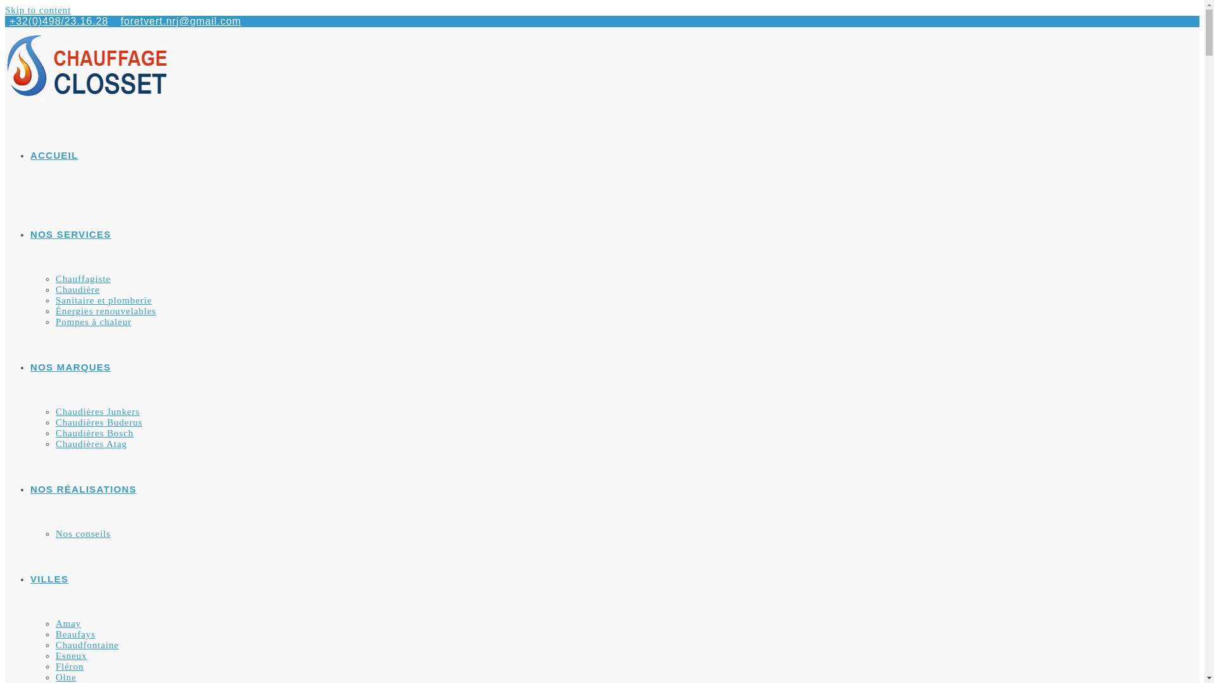  Describe the element at coordinates (49, 579) in the screenshot. I see `VILLES` at that location.